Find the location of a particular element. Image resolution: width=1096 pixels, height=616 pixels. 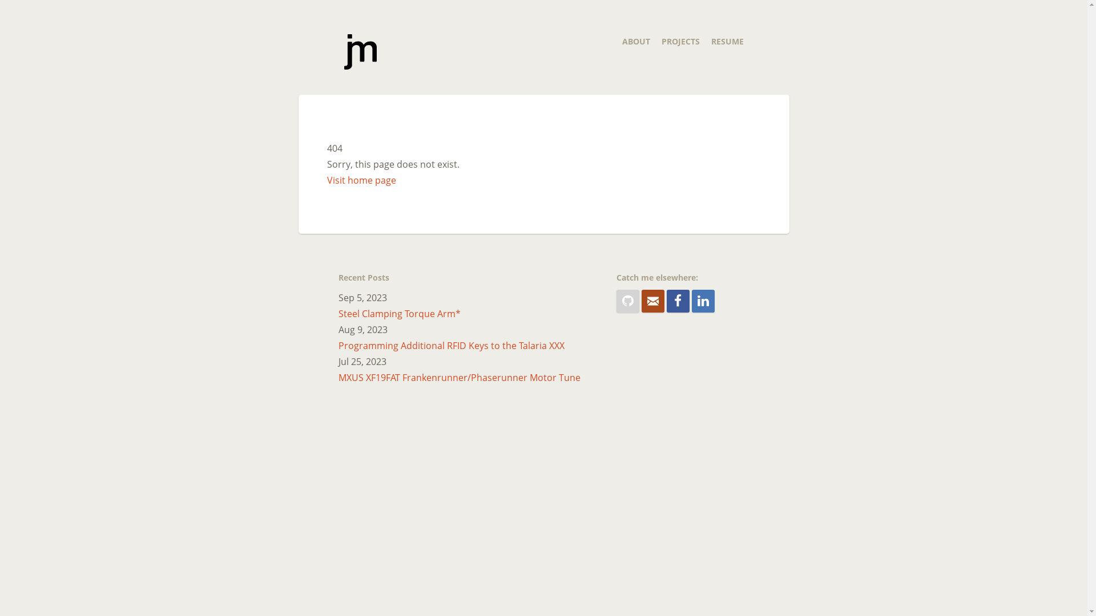

Programming Additional RFID Keys to the Talaria XXX is located at coordinates (451, 346).